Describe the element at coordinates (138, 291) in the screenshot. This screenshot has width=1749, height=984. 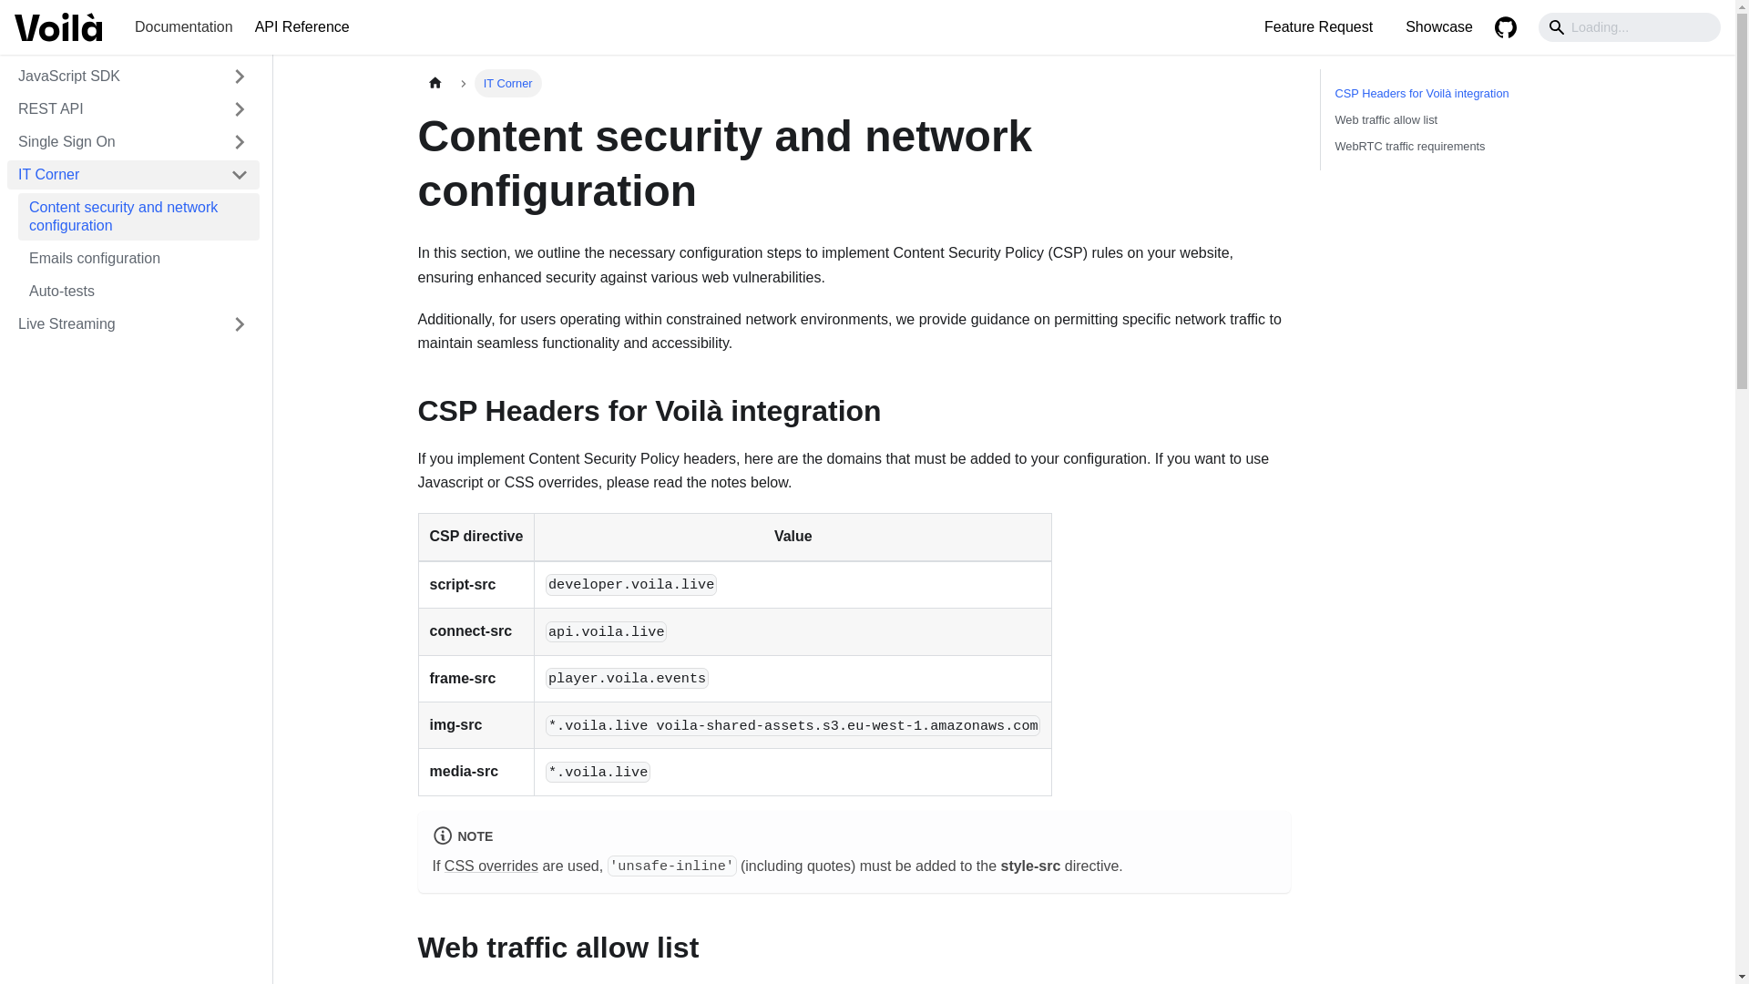
I see `Auto-tests` at that location.